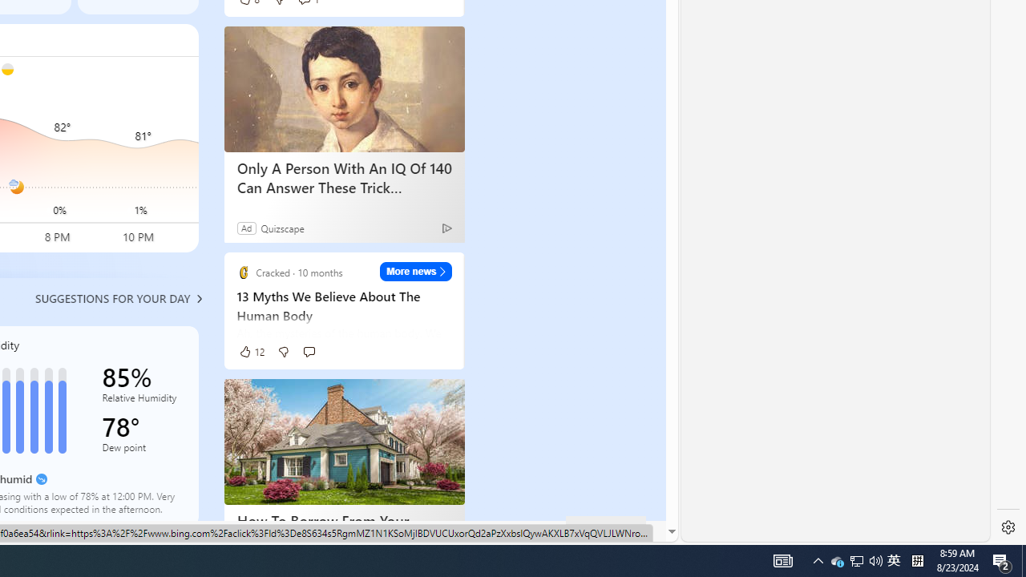  Describe the element at coordinates (478, 531) in the screenshot. I see `Data Providers` at that location.